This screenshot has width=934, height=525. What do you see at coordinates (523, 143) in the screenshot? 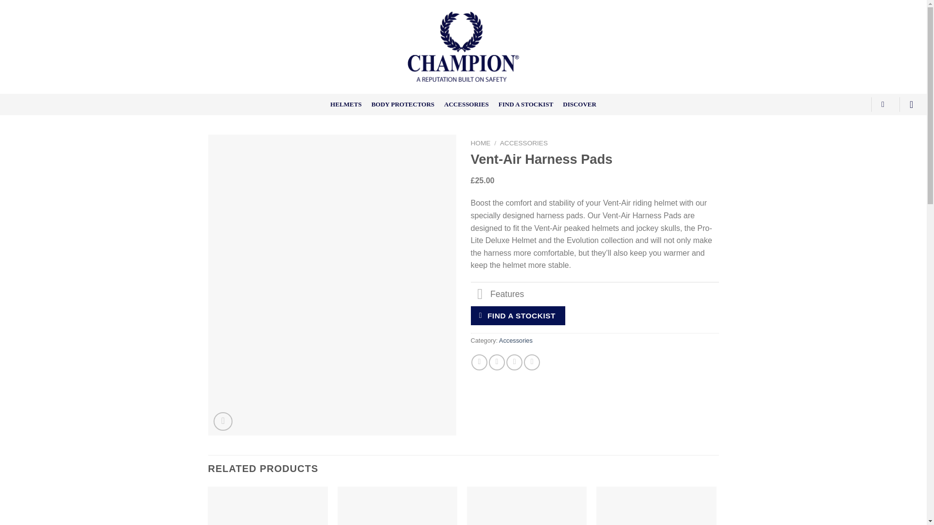
I see `ACCESSORIES` at bounding box center [523, 143].